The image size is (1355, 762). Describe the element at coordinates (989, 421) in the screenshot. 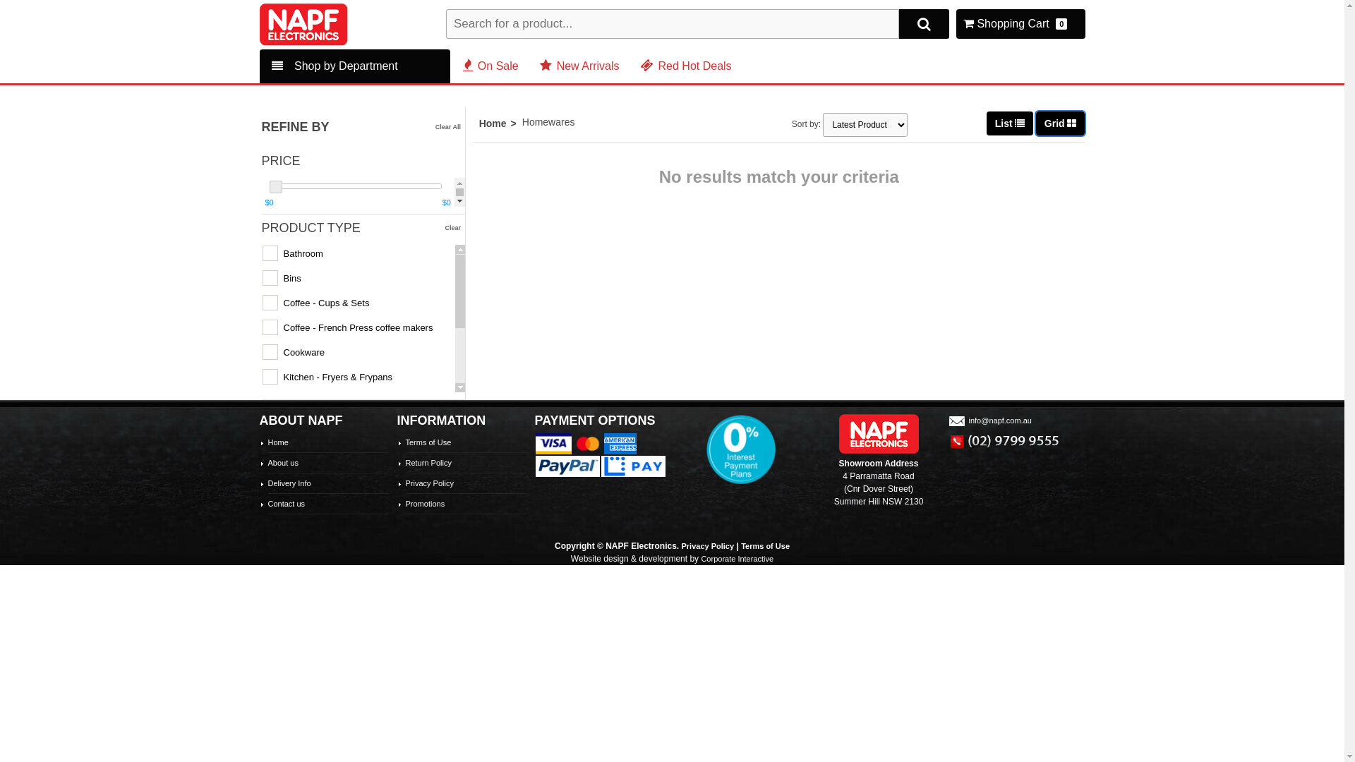

I see `info@napf.com.au` at that location.